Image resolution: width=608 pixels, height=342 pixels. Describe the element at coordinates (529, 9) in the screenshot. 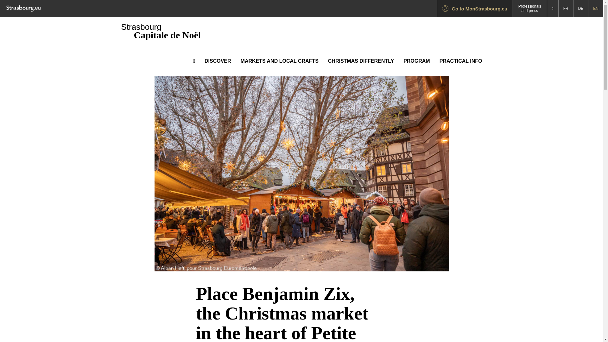

I see `Professionals and press` at that location.